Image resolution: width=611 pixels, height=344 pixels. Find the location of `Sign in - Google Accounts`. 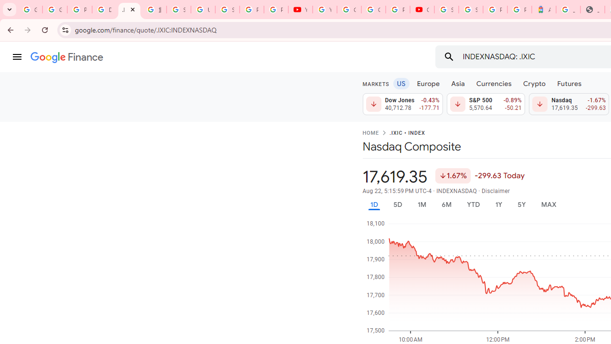

Sign in - Google Accounts is located at coordinates (227, 10).